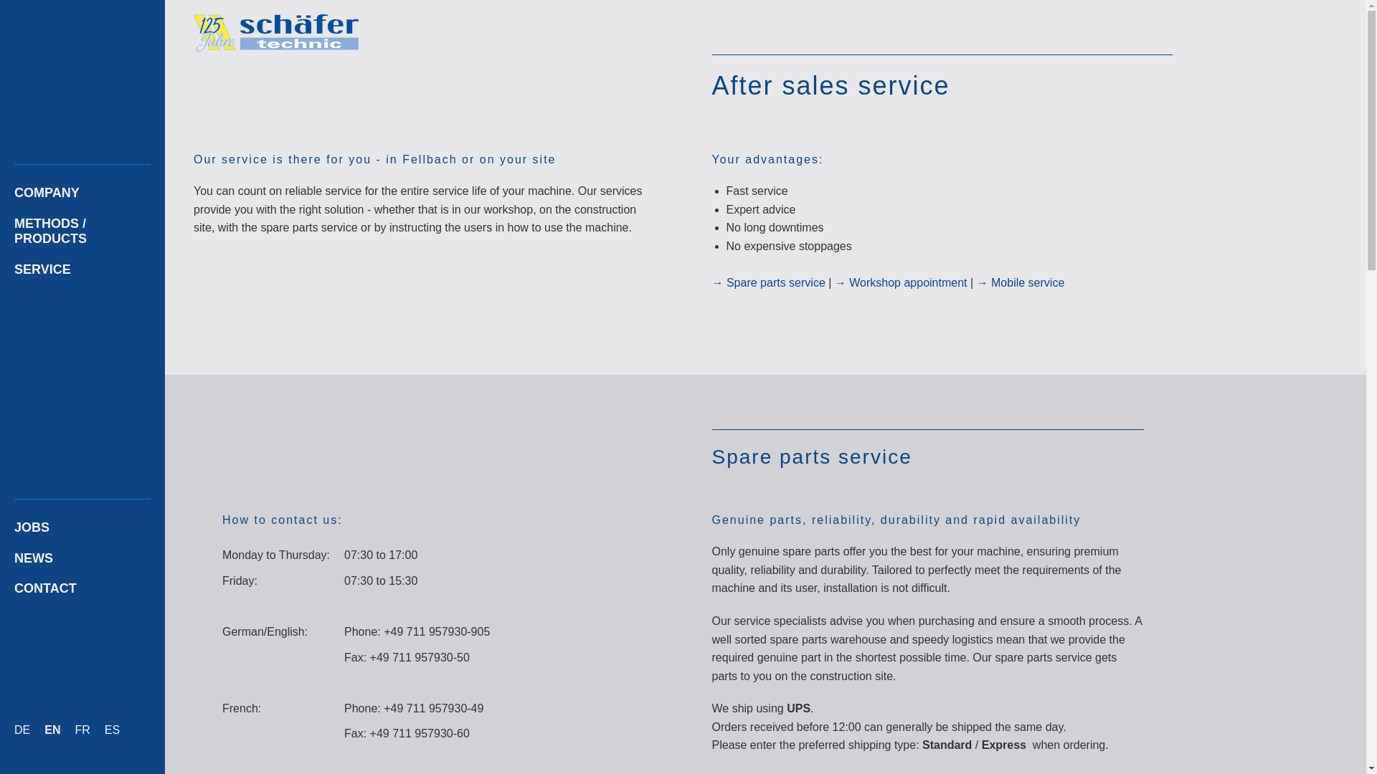  I want to click on DE, so click(22, 731).